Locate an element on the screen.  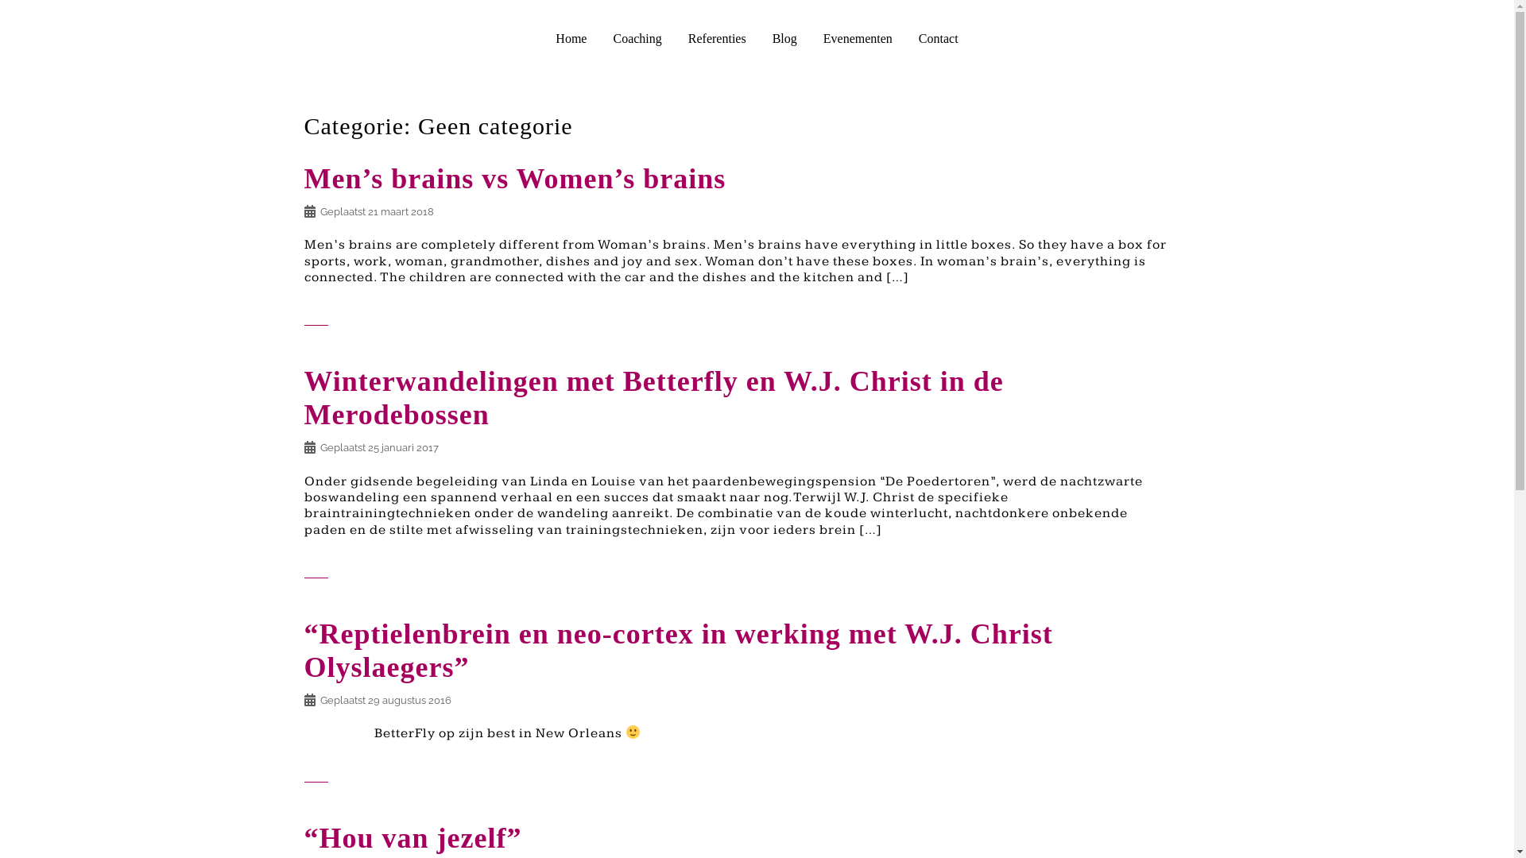
Spring naar inhoud is located at coordinates (0, 0).